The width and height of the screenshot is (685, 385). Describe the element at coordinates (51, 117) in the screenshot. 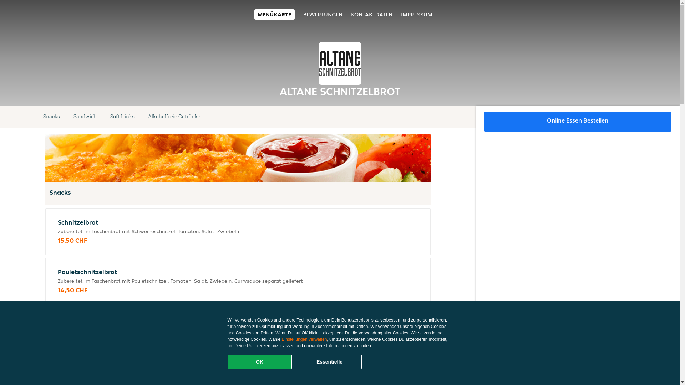

I see `Snacks` at that location.